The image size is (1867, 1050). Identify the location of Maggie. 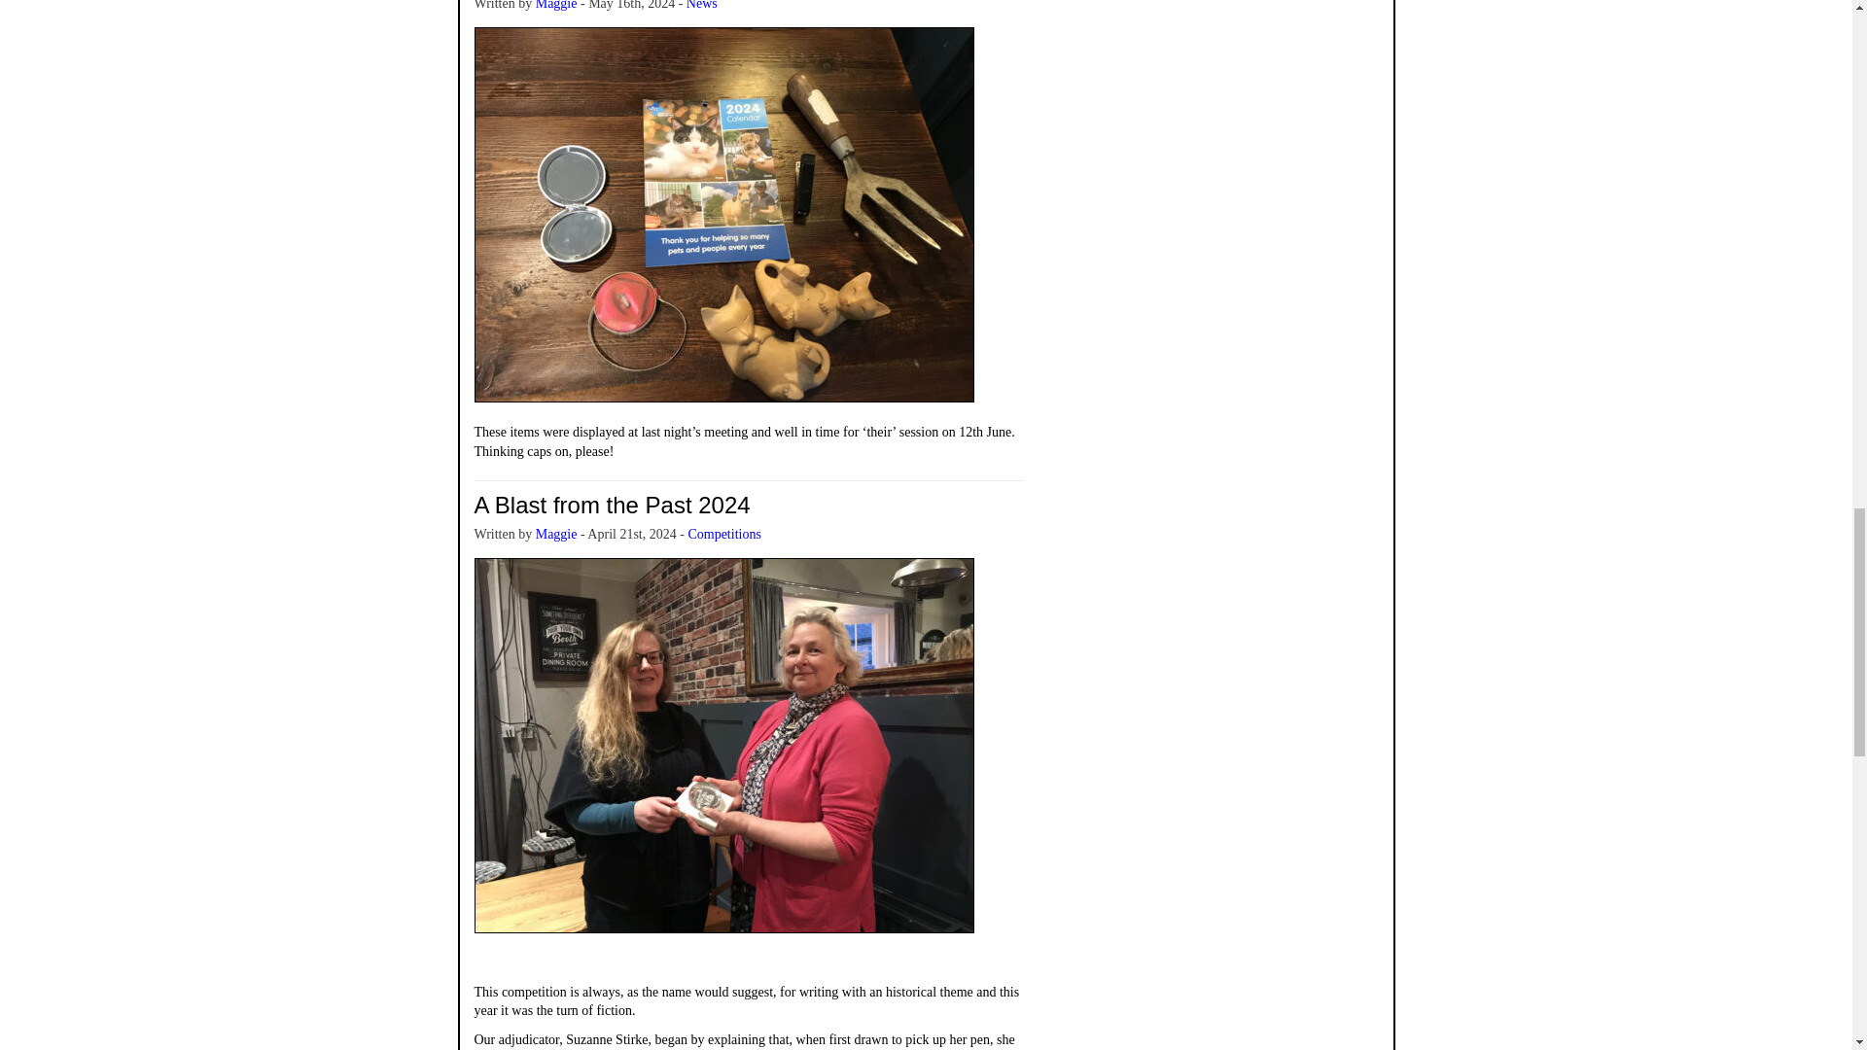
(556, 535).